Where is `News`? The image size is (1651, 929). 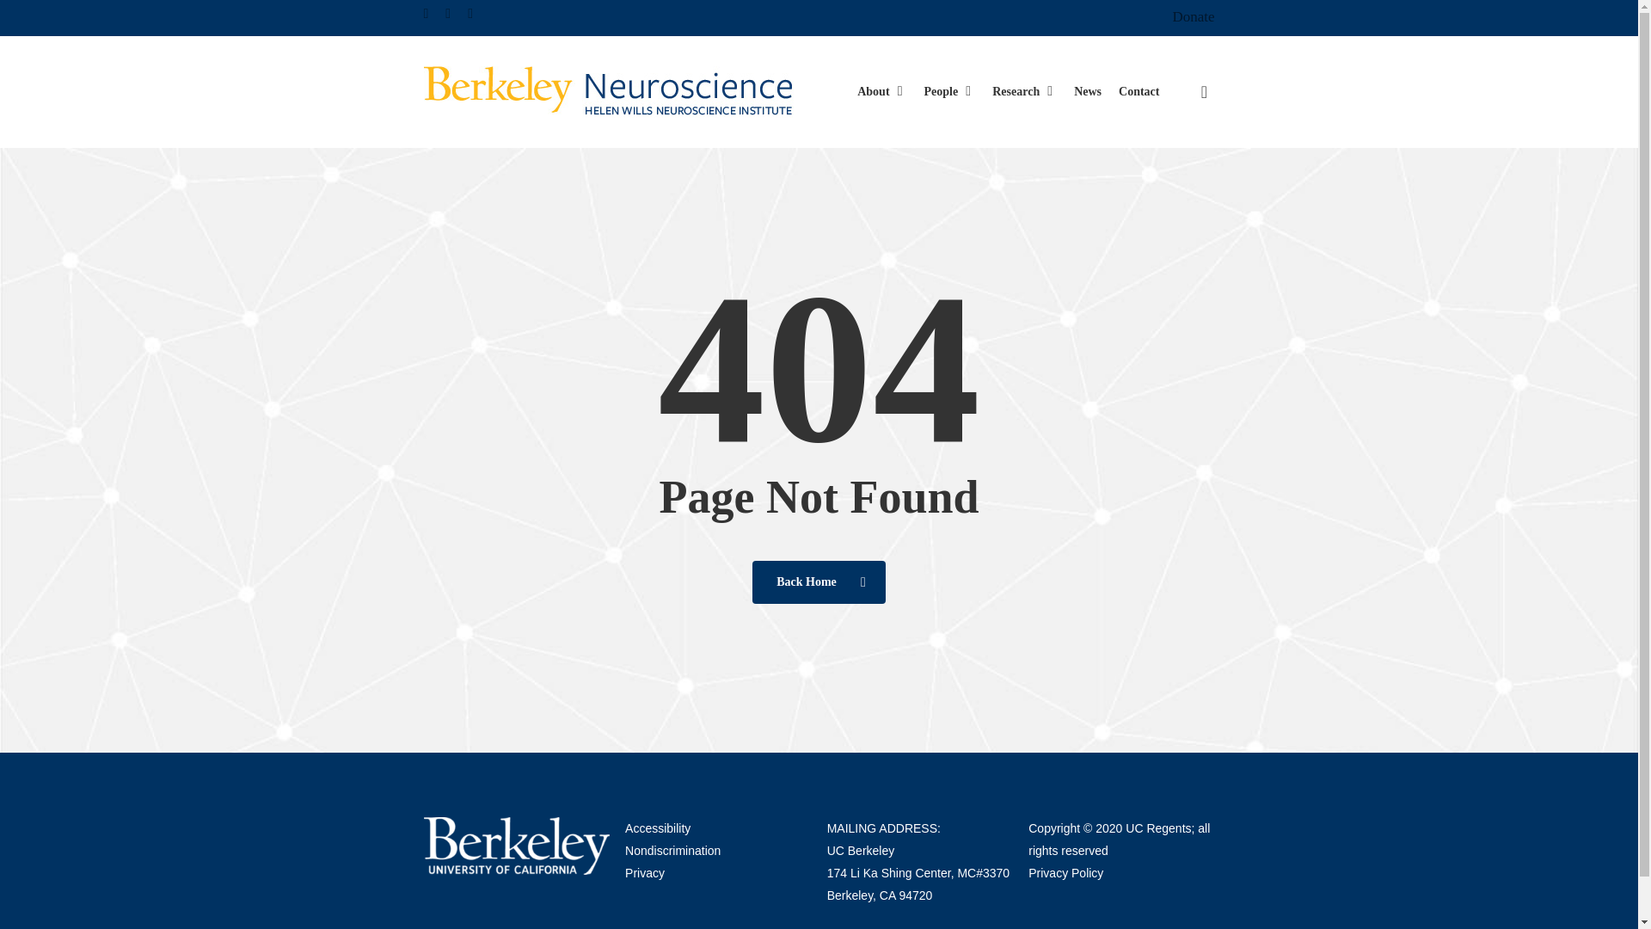
News is located at coordinates (1087, 91).